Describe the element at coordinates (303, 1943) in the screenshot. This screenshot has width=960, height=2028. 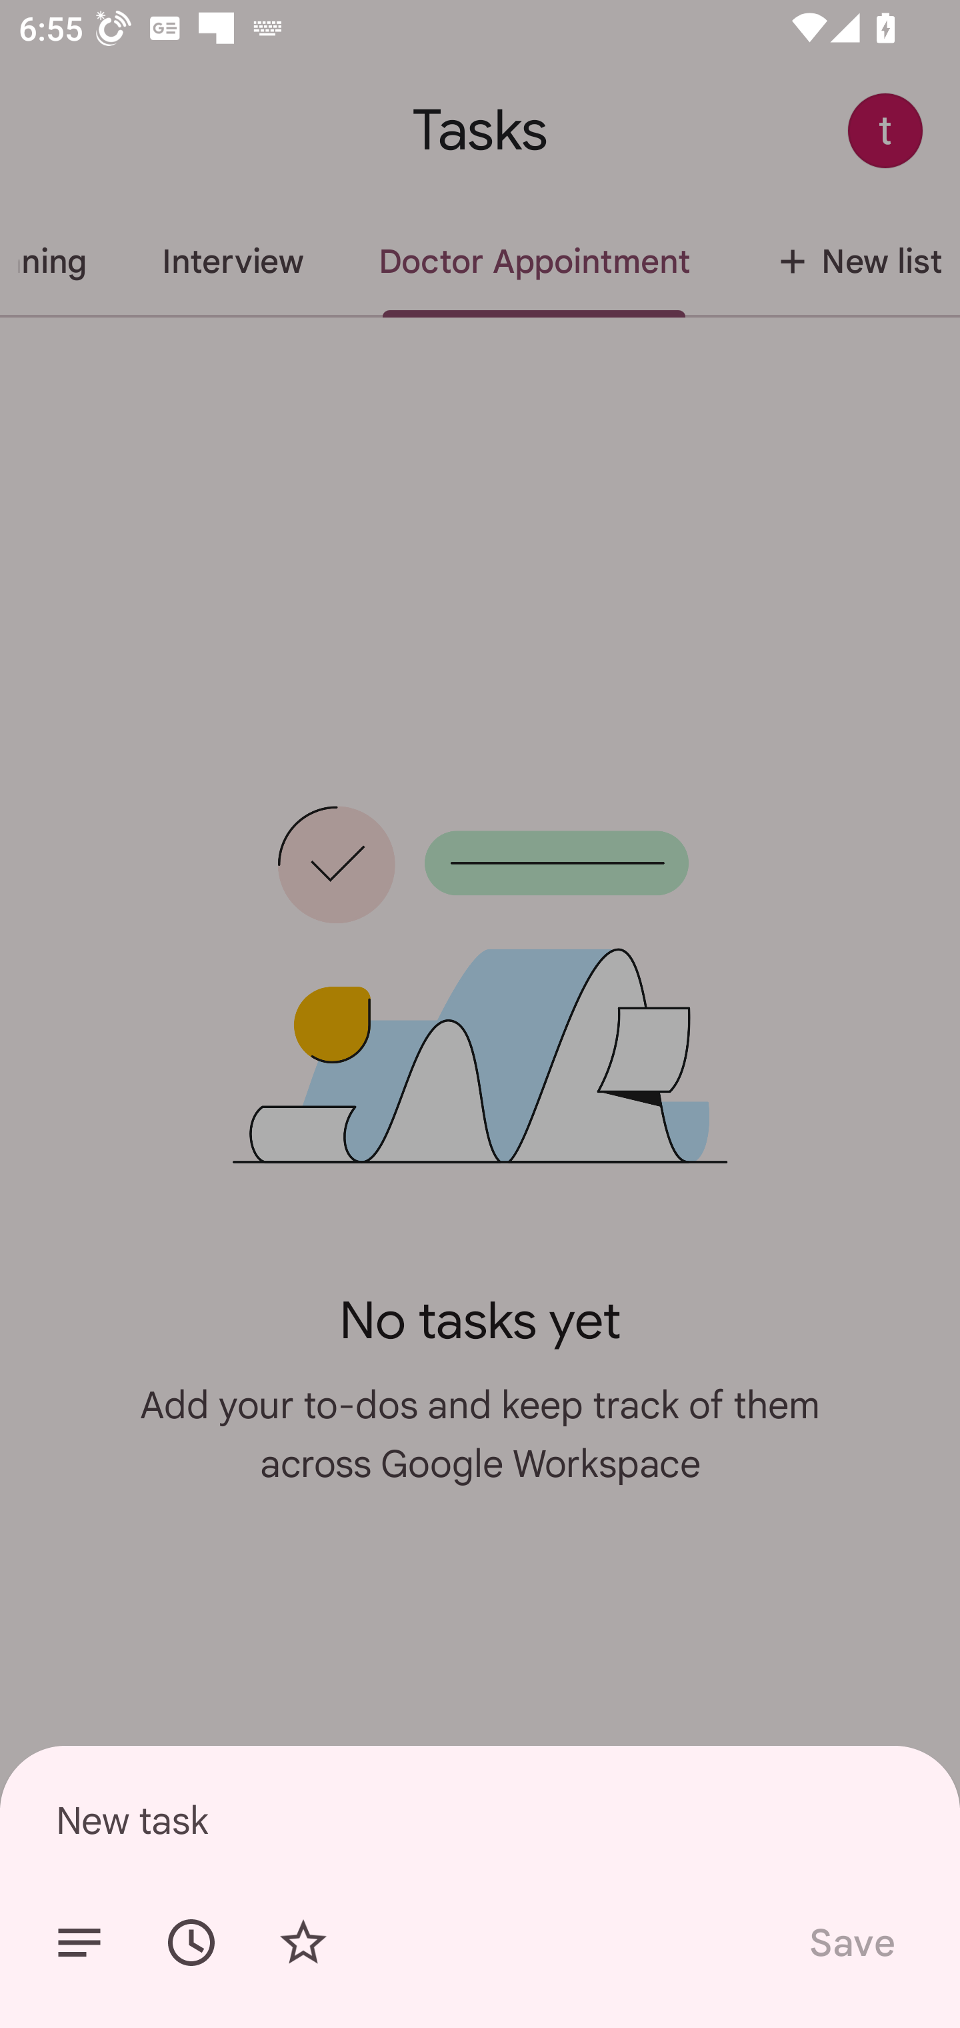
I see `Add star` at that location.